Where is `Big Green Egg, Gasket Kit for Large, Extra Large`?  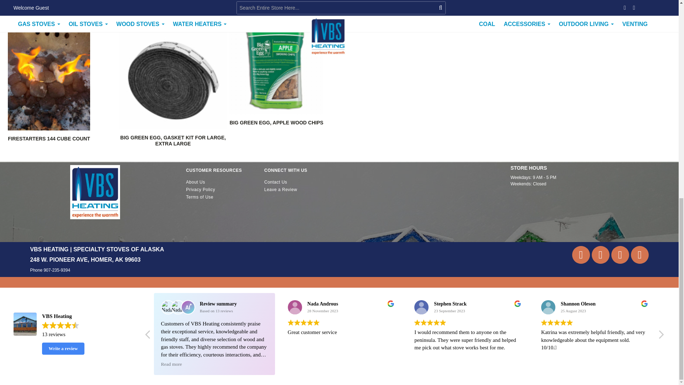 Big Green Egg, Gasket Kit for Large, Extra Large is located at coordinates (172, 75).